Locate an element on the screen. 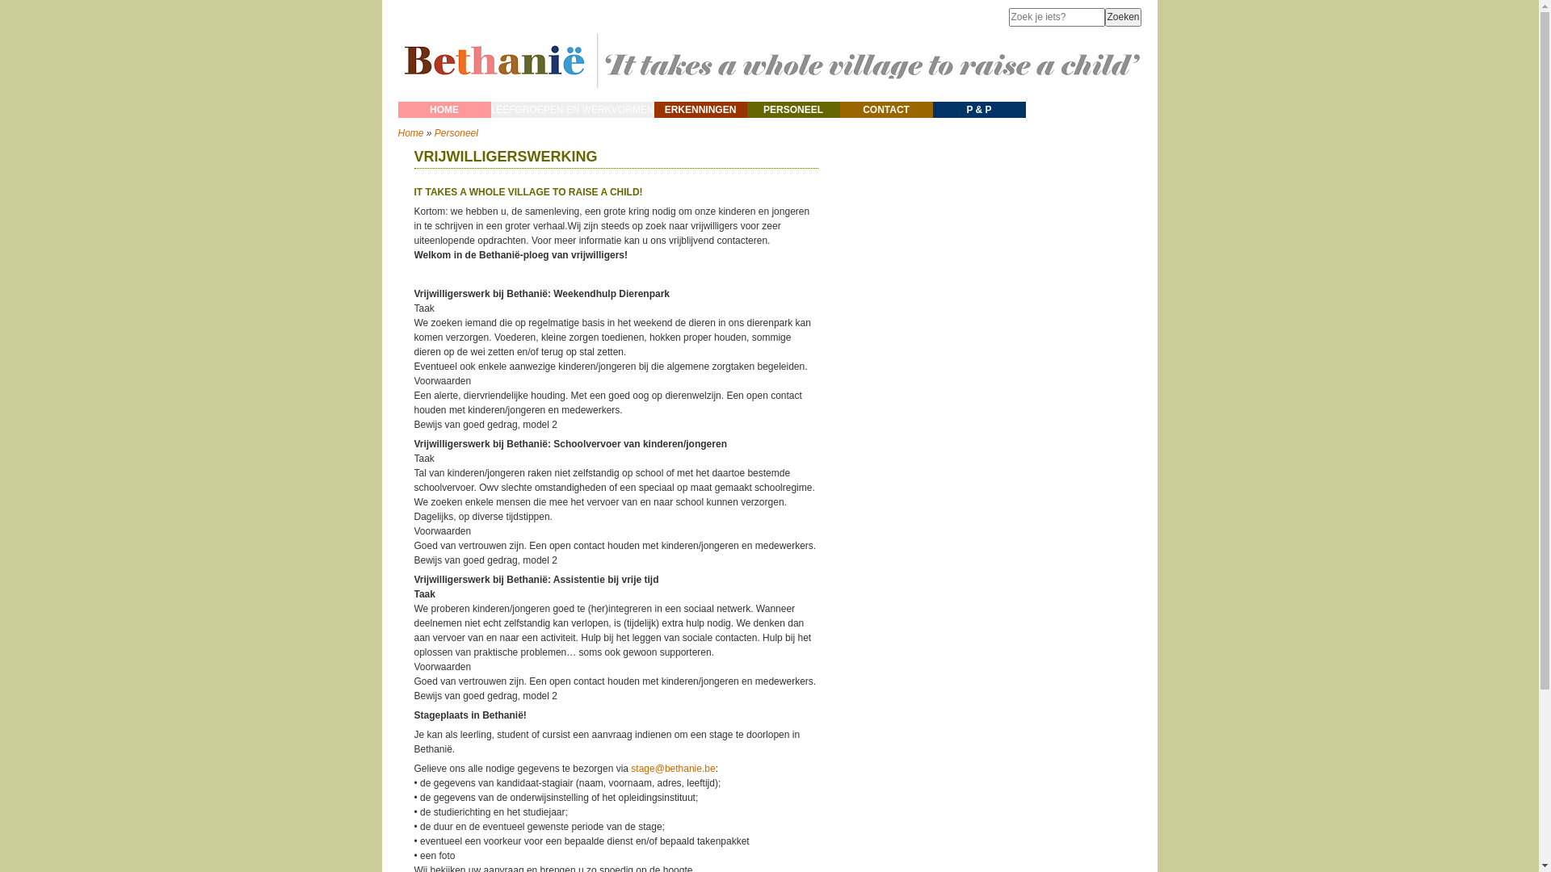  Zoeken is located at coordinates (1123, 18).